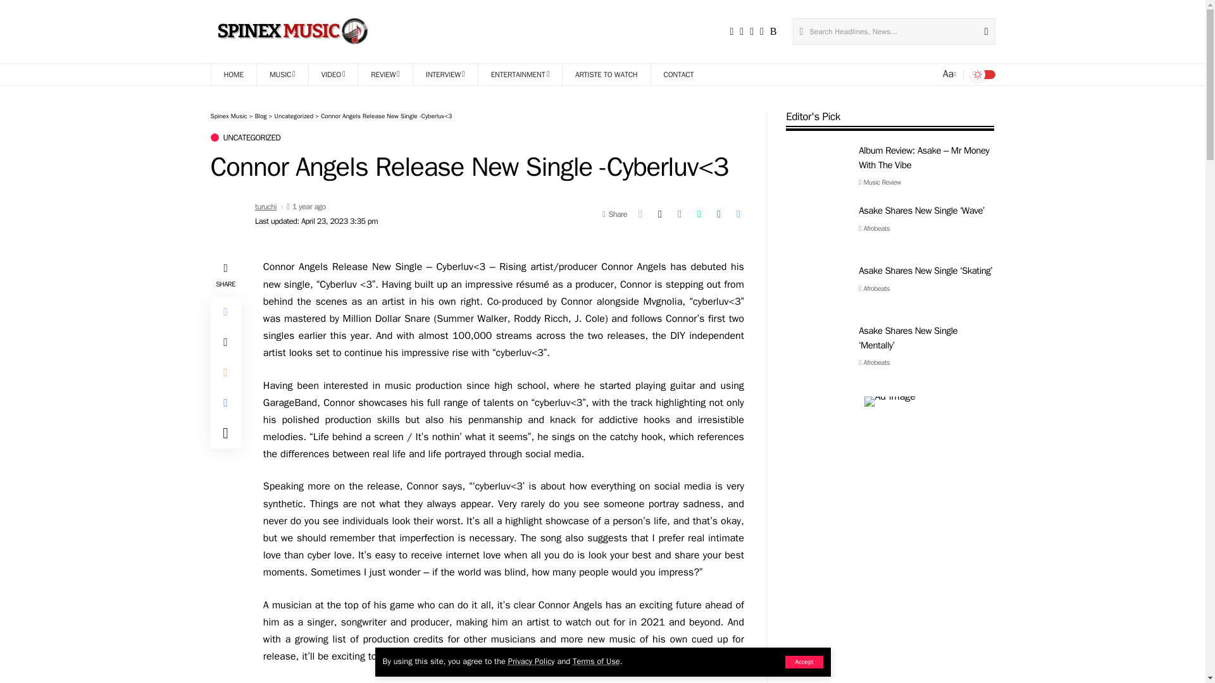  Describe the element at coordinates (532, 661) in the screenshot. I see `Privacy Policy` at that location.